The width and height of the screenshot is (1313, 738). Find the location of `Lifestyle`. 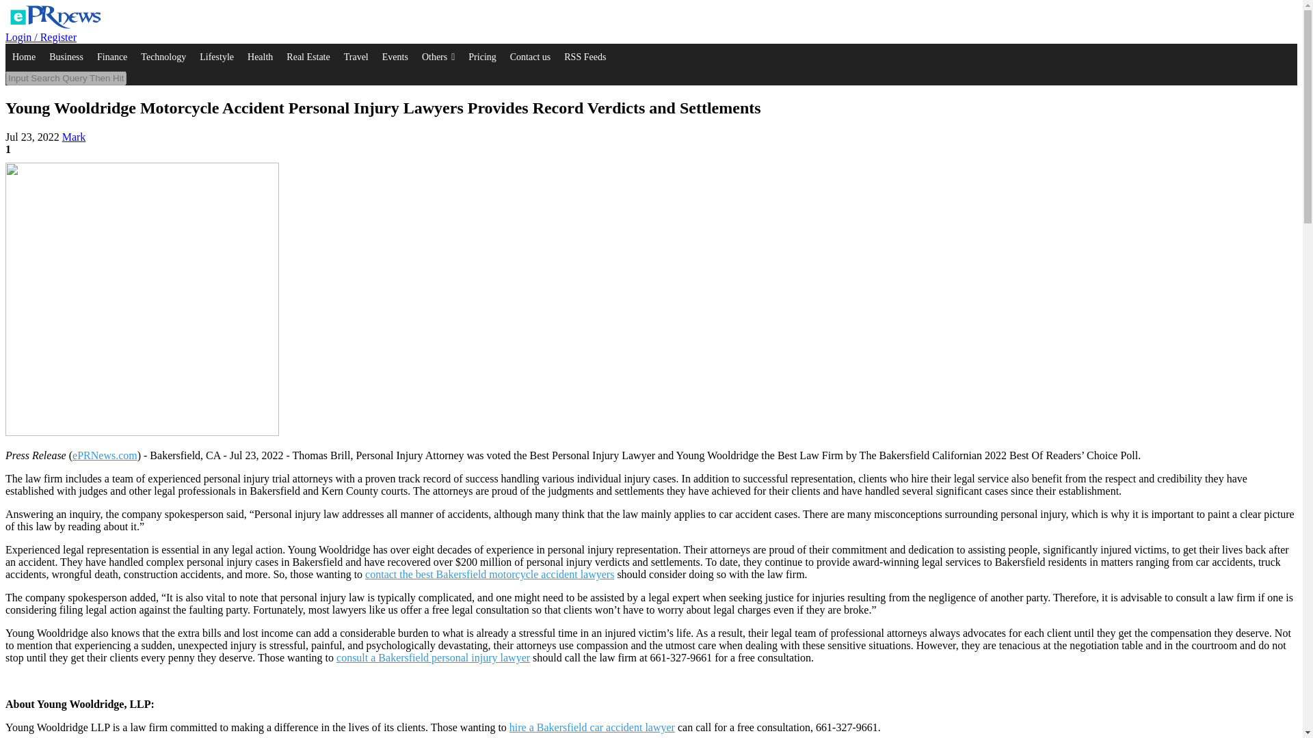

Lifestyle is located at coordinates (216, 57).